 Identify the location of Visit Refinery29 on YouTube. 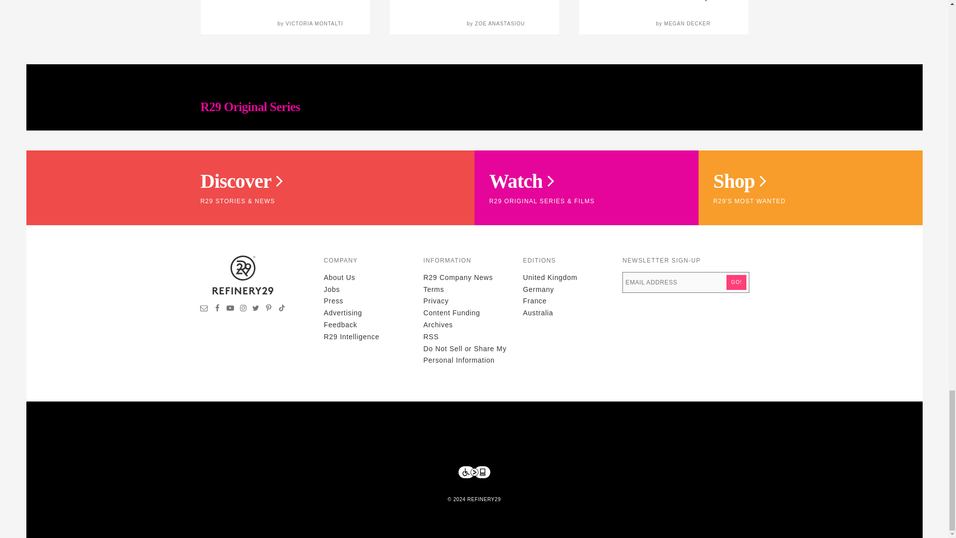
(230, 309).